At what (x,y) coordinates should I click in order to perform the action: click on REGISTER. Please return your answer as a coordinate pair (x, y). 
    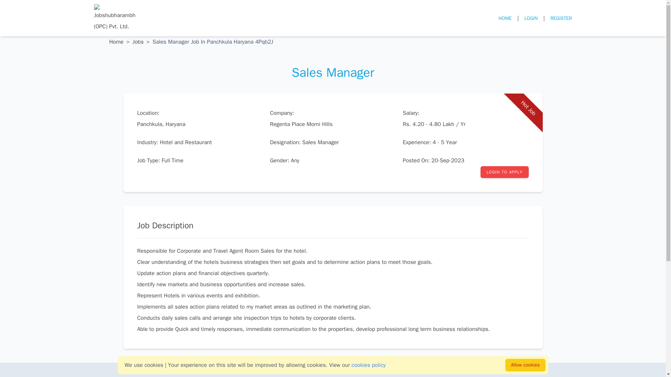
    Looking at the image, I should click on (561, 18).